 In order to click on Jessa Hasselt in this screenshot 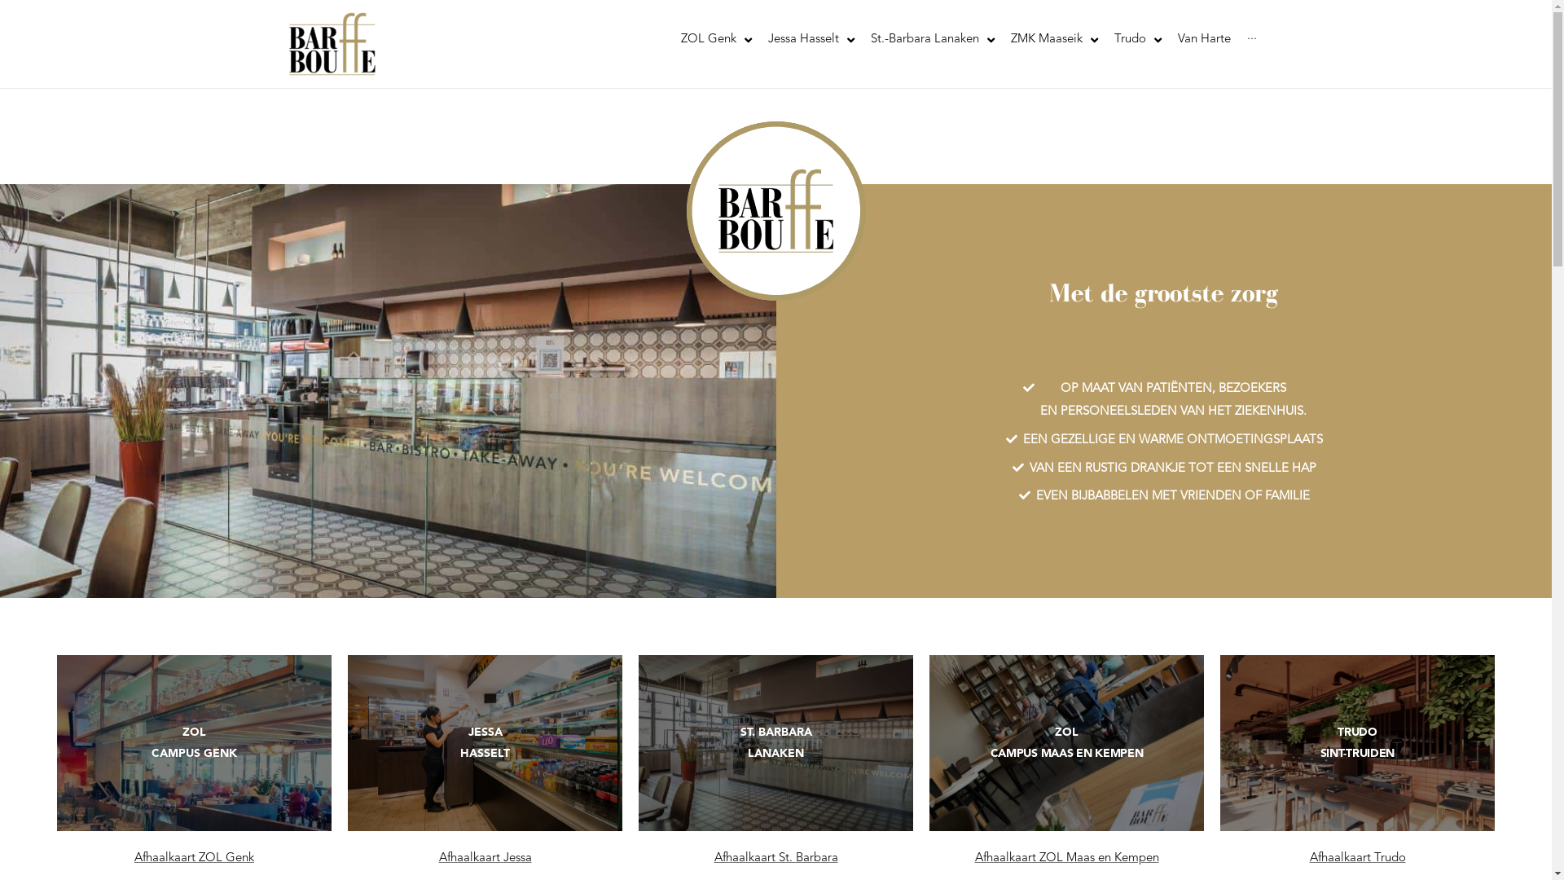, I will do `click(811, 40)`.